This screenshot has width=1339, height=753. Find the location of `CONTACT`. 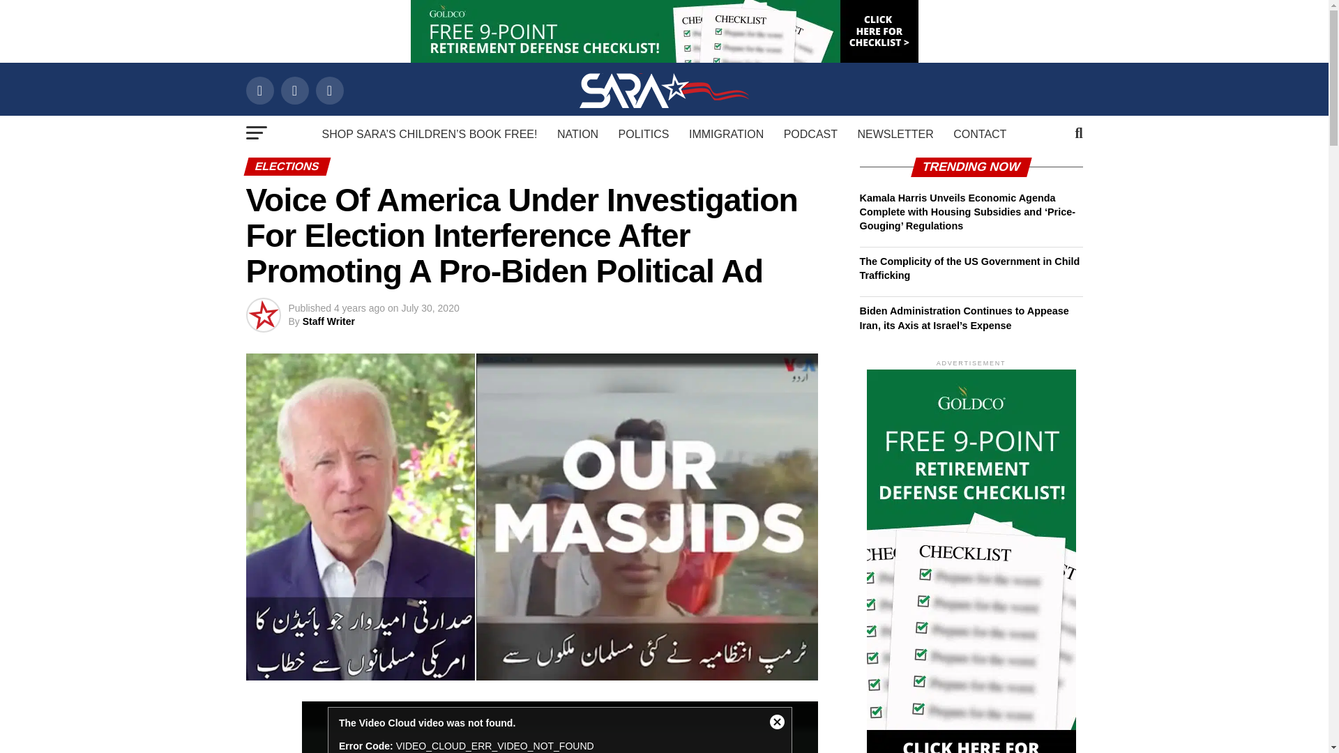

CONTACT is located at coordinates (980, 134).